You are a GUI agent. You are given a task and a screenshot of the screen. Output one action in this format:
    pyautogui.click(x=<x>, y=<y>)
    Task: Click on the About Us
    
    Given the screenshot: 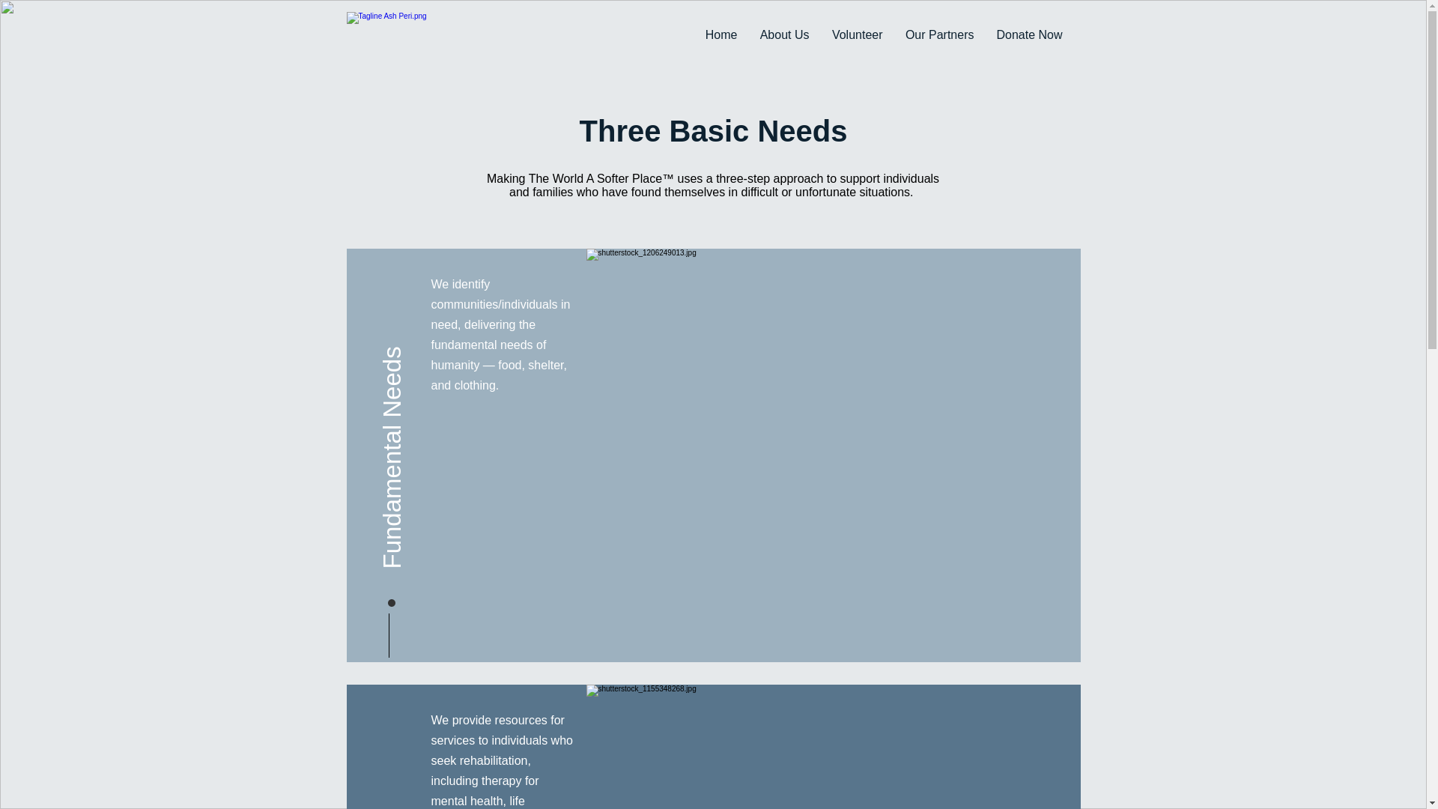 What is the action you would take?
    pyautogui.click(x=785, y=34)
    